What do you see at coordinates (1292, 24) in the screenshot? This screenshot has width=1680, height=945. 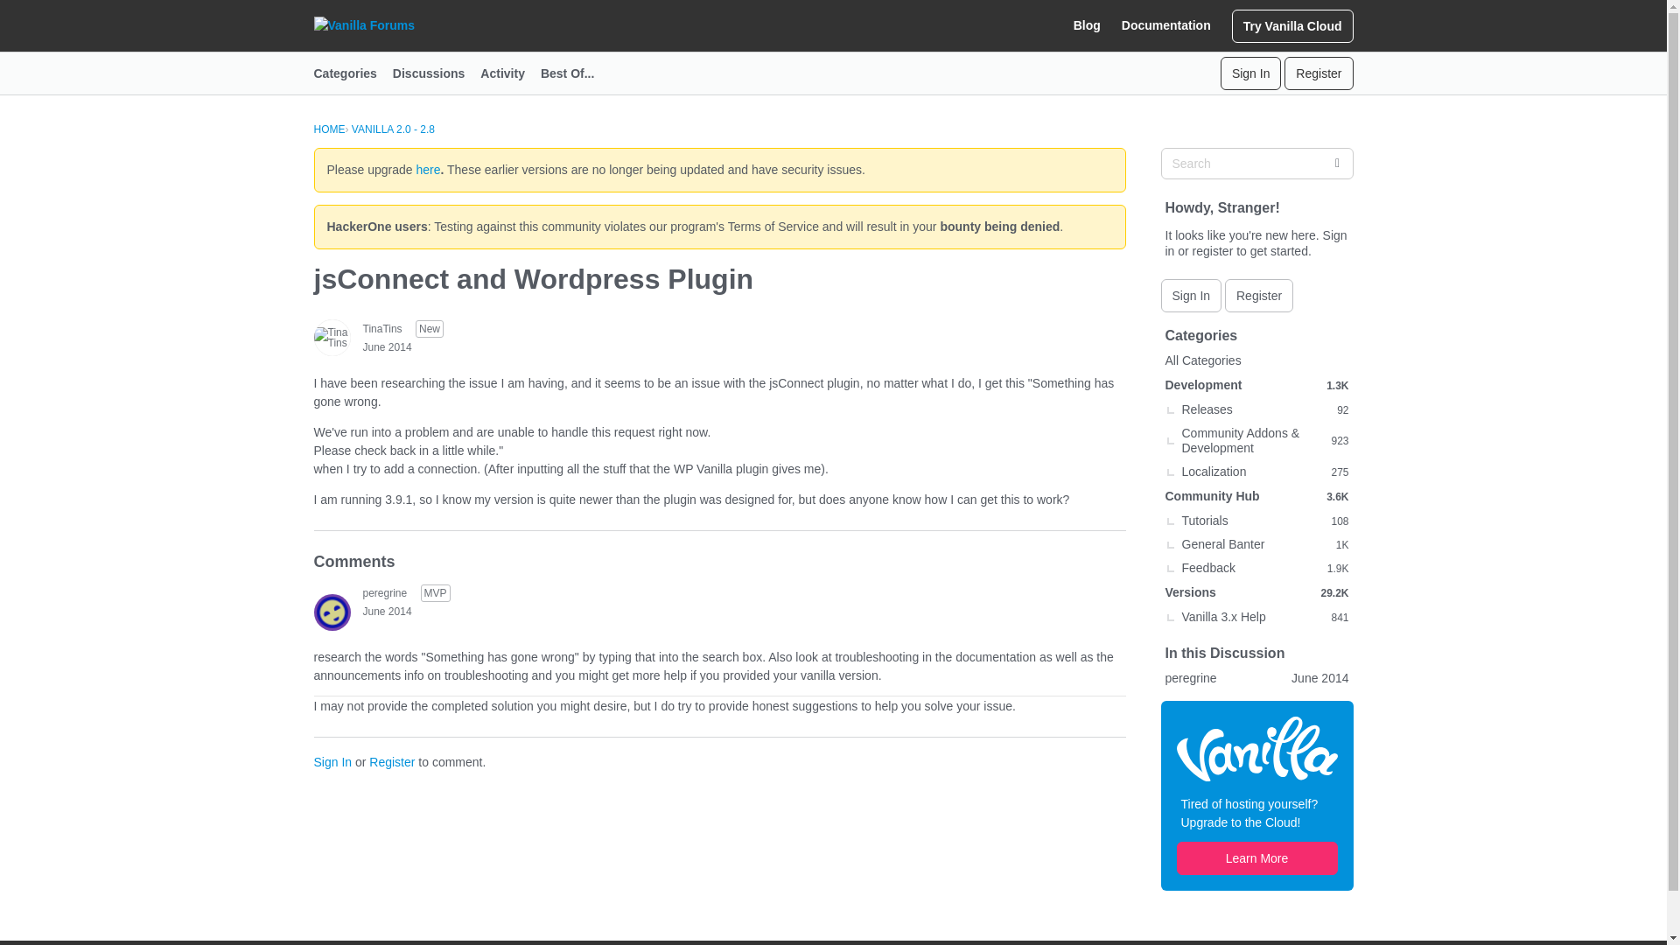 I see `Try Vanilla Cloud` at bounding box center [1292, 24].